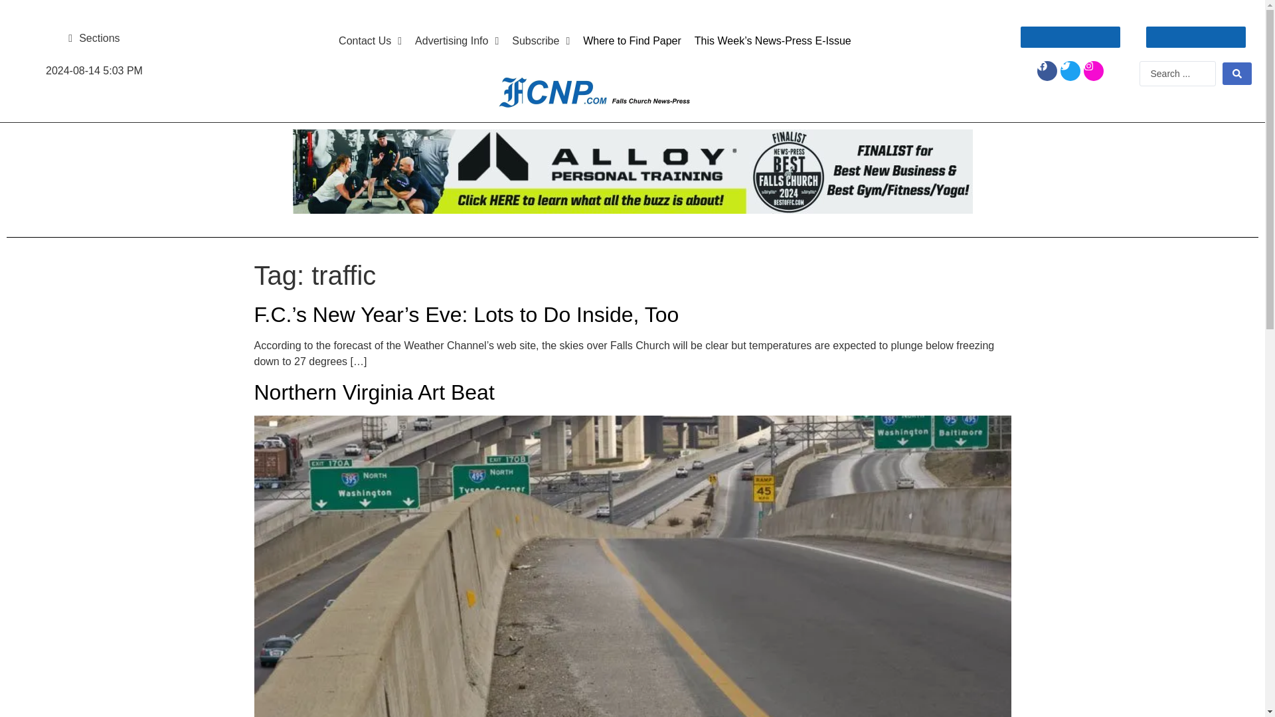 The image size is (1275, 717). Describe the element at coordinates (374, 392) in the screenshot. I see `Northern Virginia Art Beat` at that location.